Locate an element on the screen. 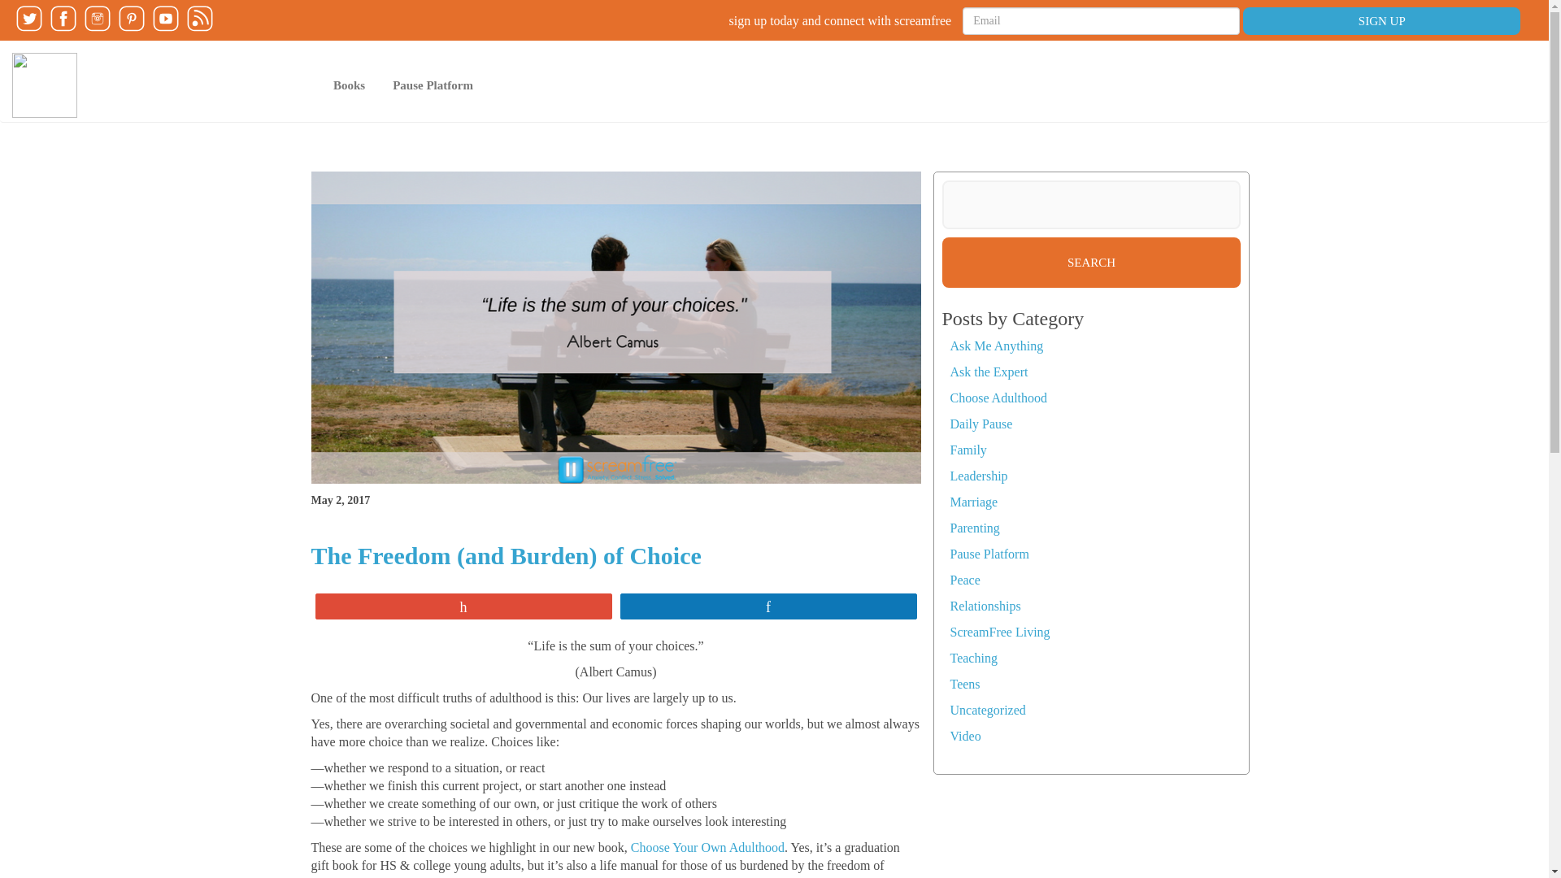  Choose Adulthood is located at coordinates (998, 397).